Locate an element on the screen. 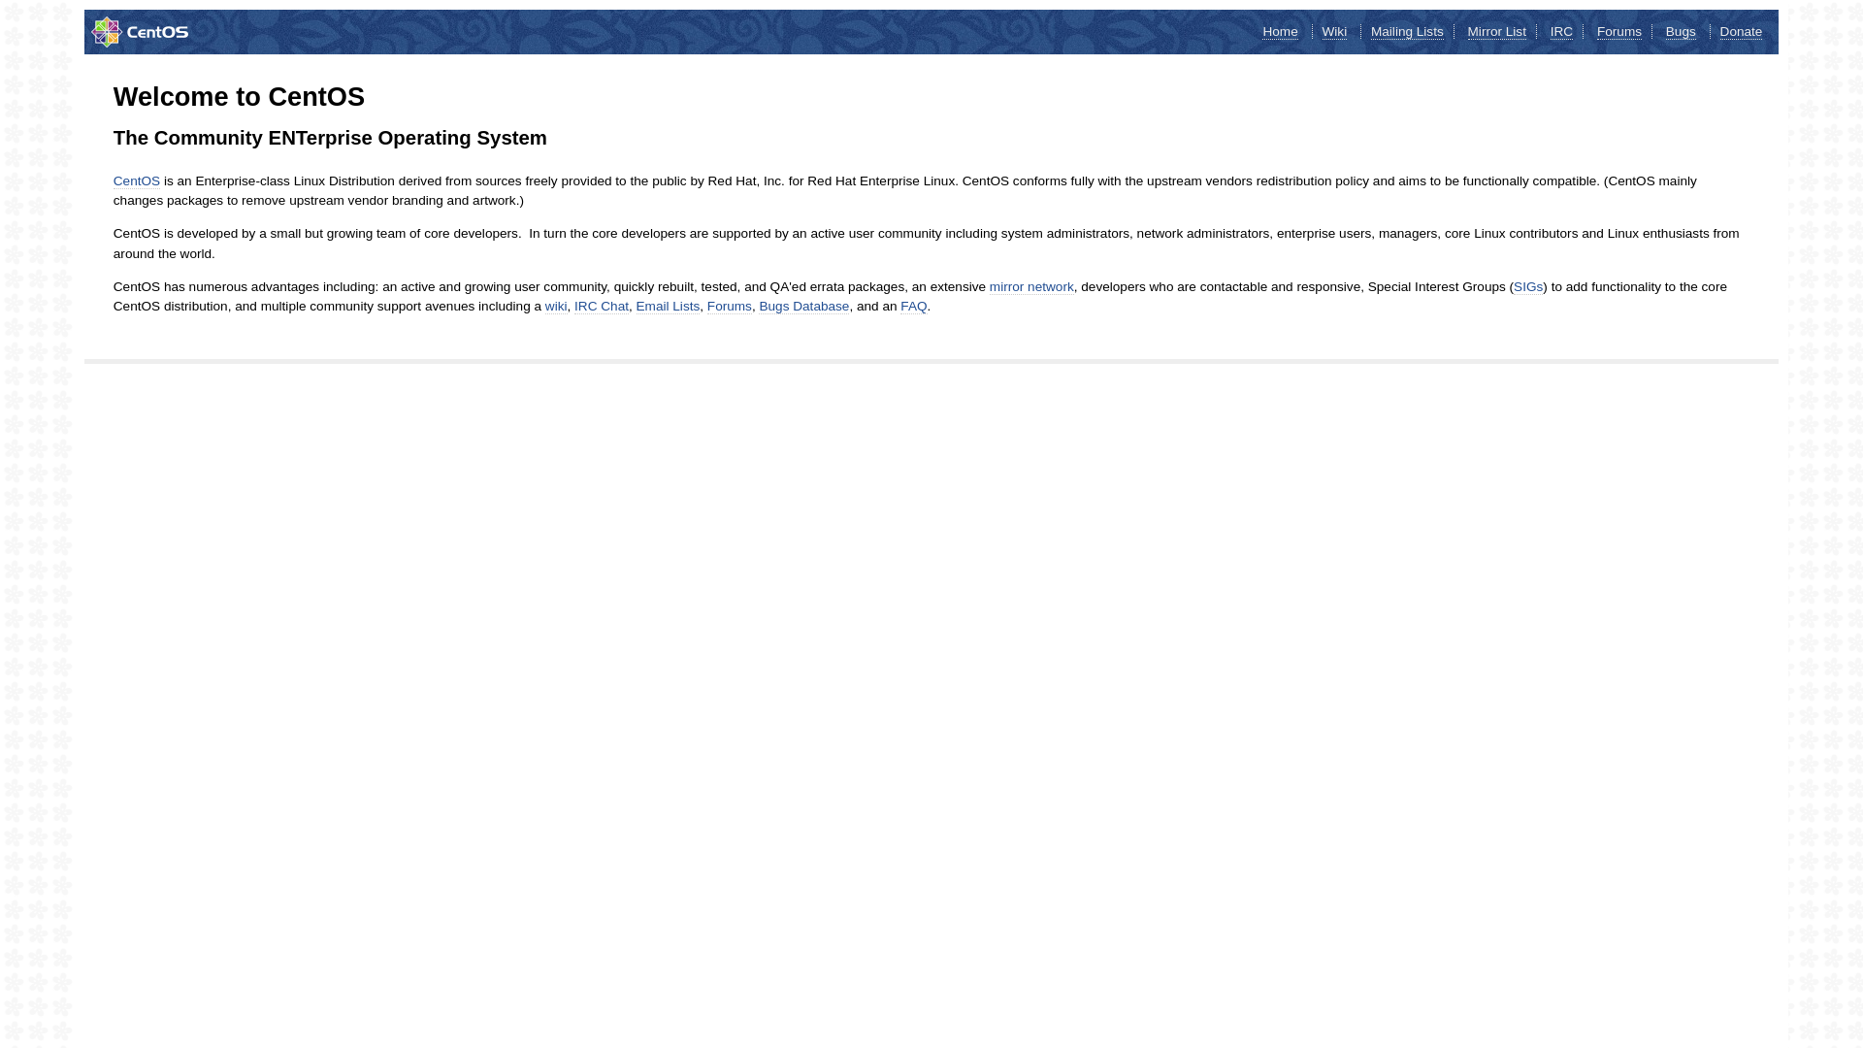  SIGs is located at coordinates (1528, 287).